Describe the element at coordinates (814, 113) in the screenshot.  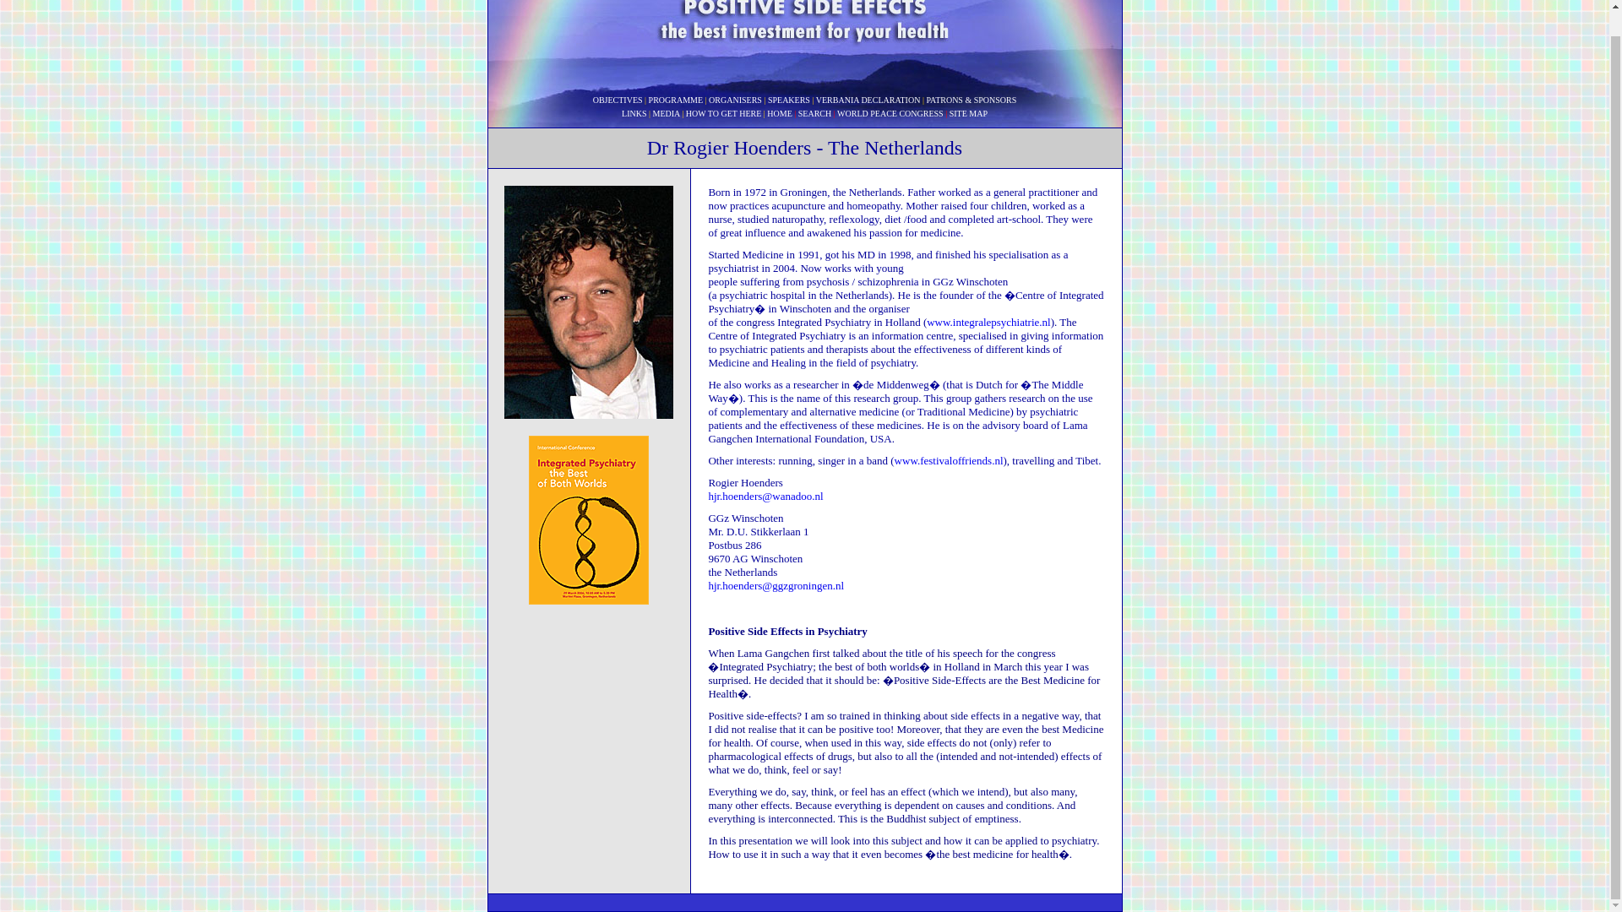
I see `SEARCH` at that location.